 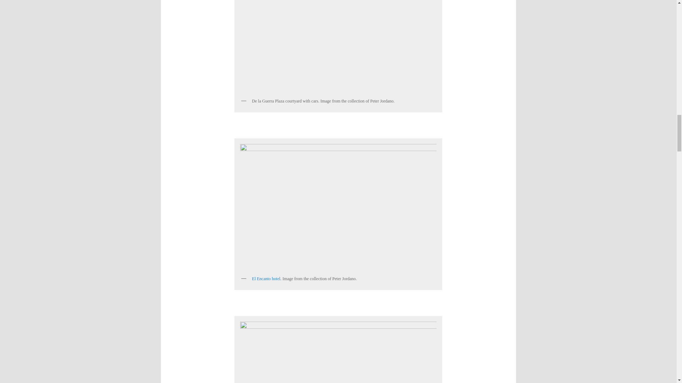 What do you see at coordinates (266, 278) in the screenshot?
I see `El Encanto hotel` at bounding box center [266, 278].